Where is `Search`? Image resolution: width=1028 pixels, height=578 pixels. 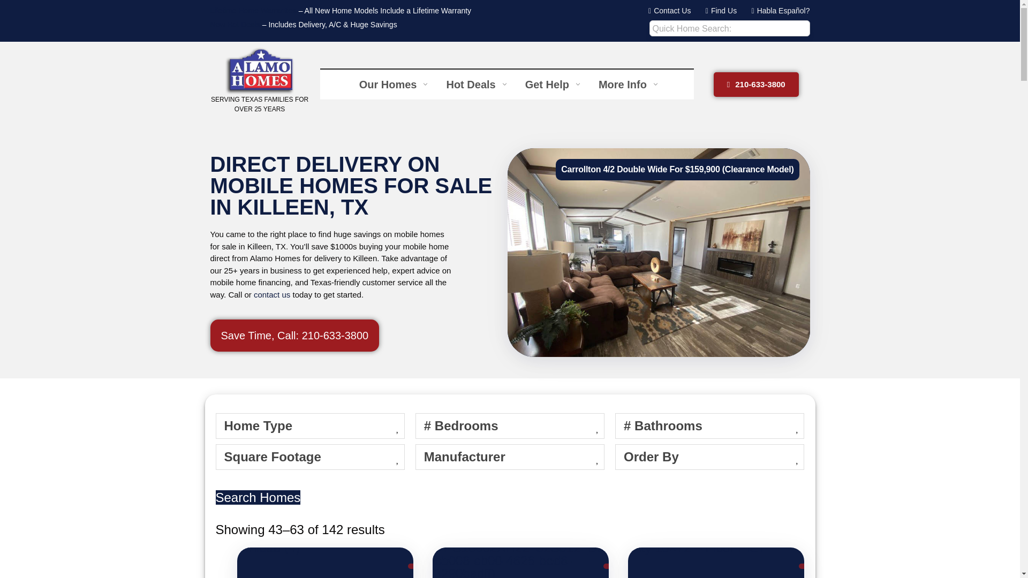
Search is located at coordinates (756, 85).